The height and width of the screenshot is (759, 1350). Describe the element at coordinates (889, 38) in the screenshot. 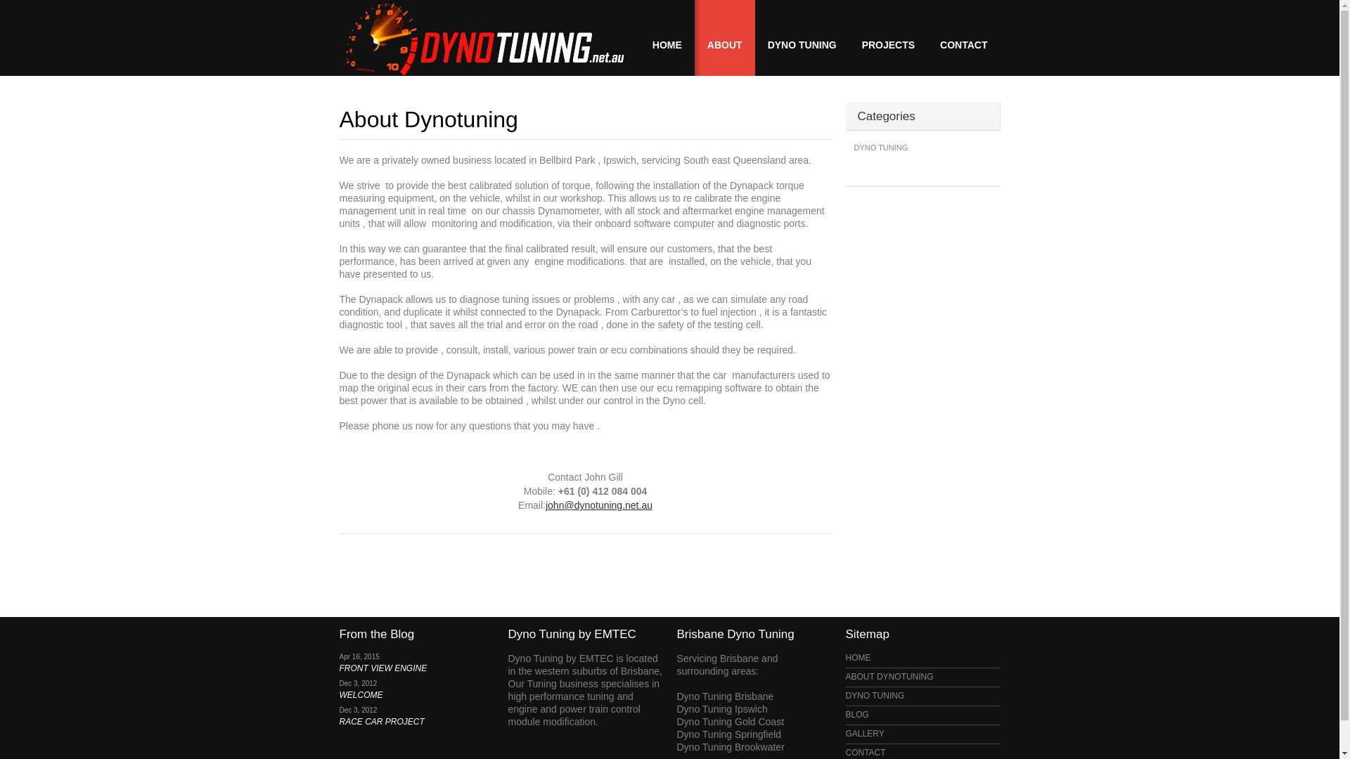

I see `PROJECTS` at that location.